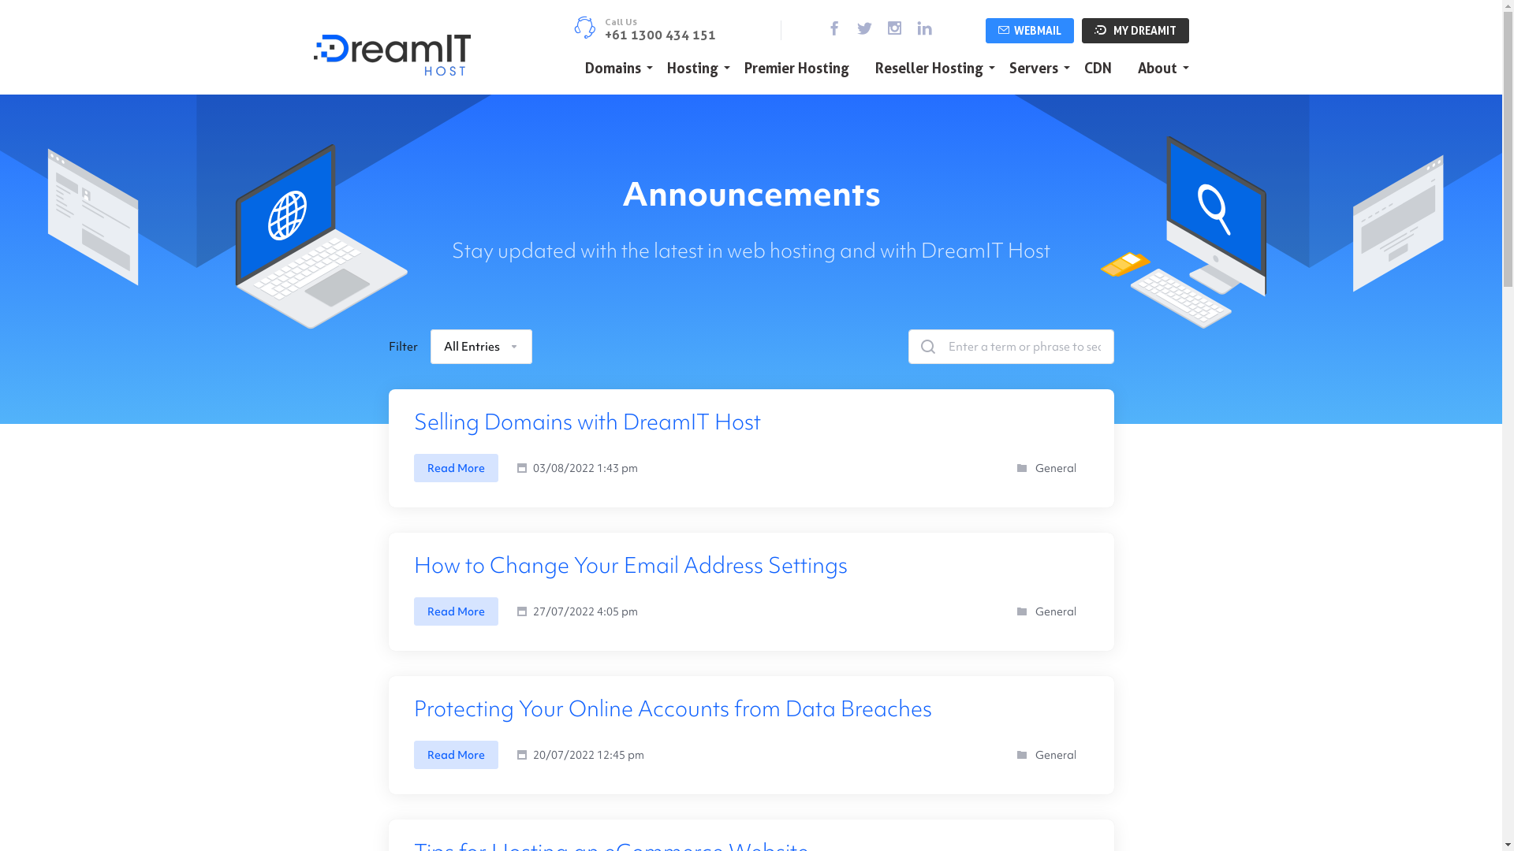 Image resolution: width=1514 pixels, height=851 pixels. What do you see at coordinates (1055, 754) in the screenshot?
I see `General` at bounding box center [1055, 754].